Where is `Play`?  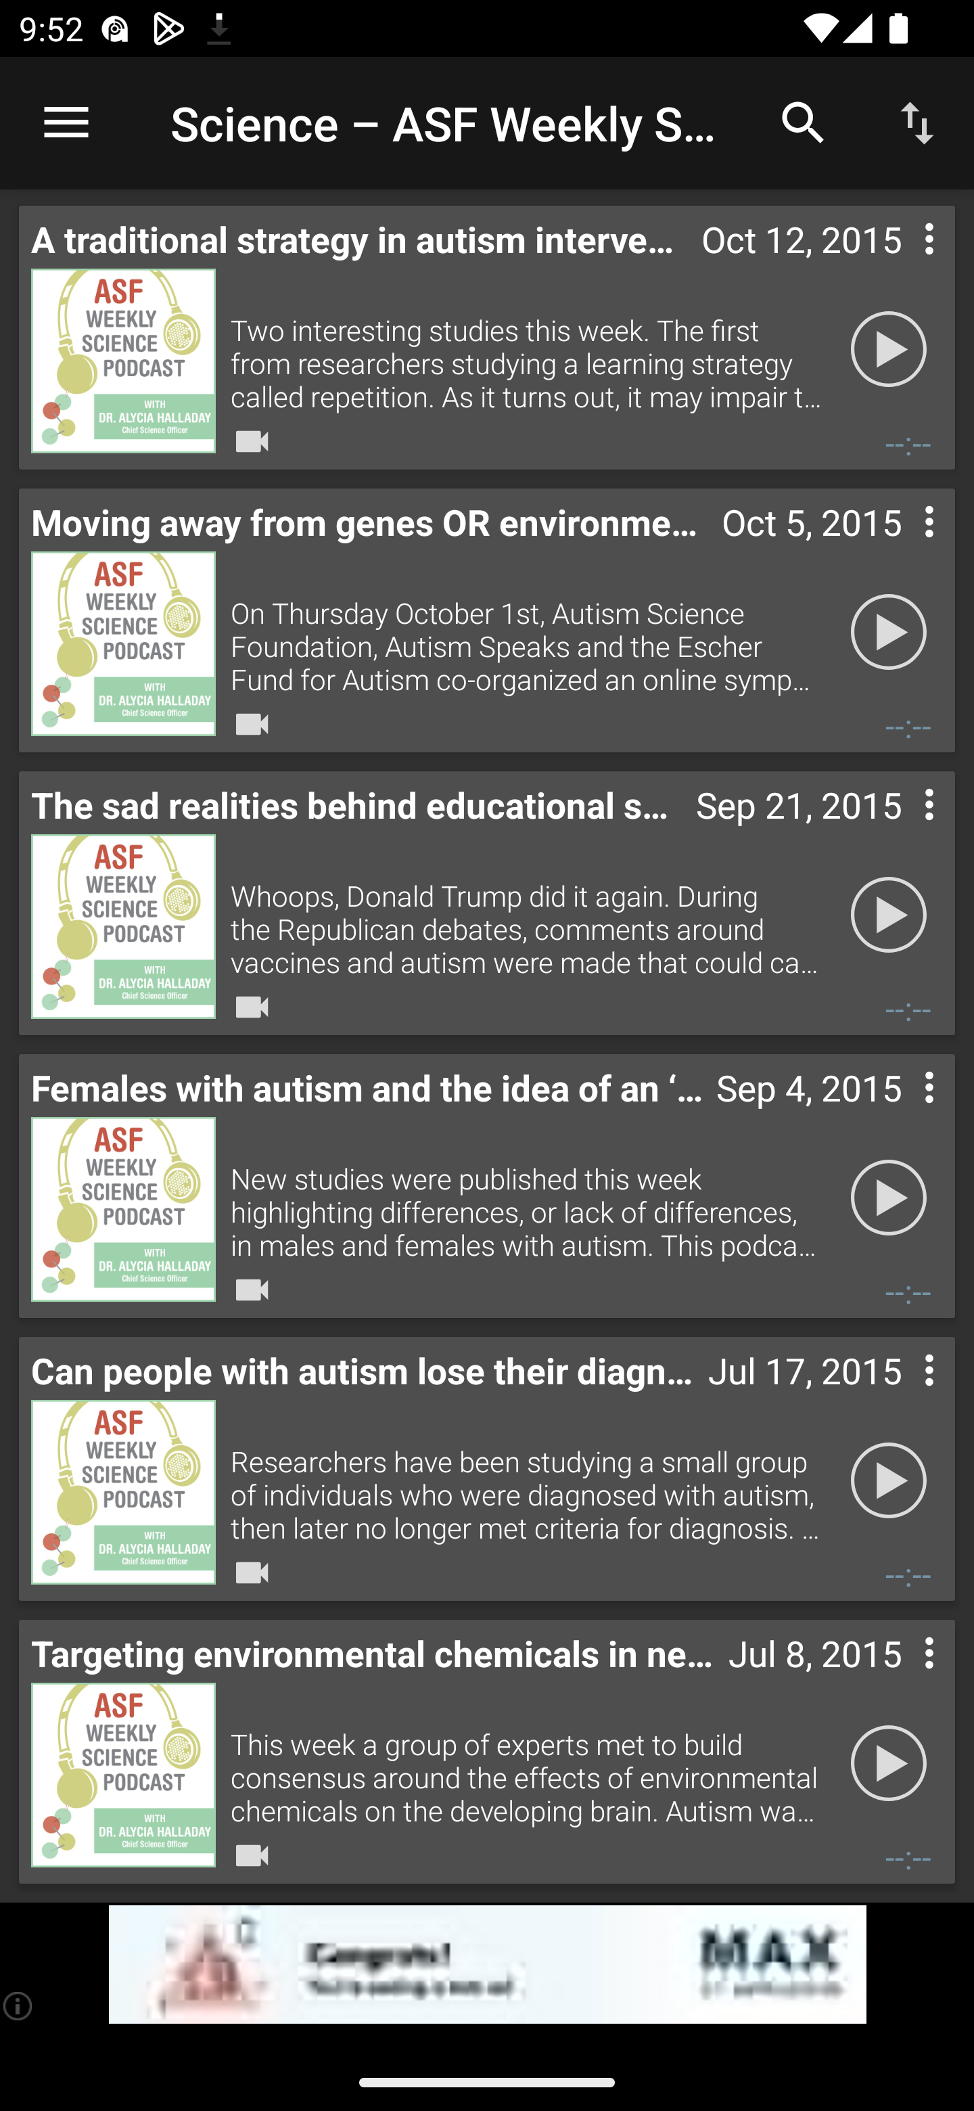
Play is located at coordinates (889, 632).